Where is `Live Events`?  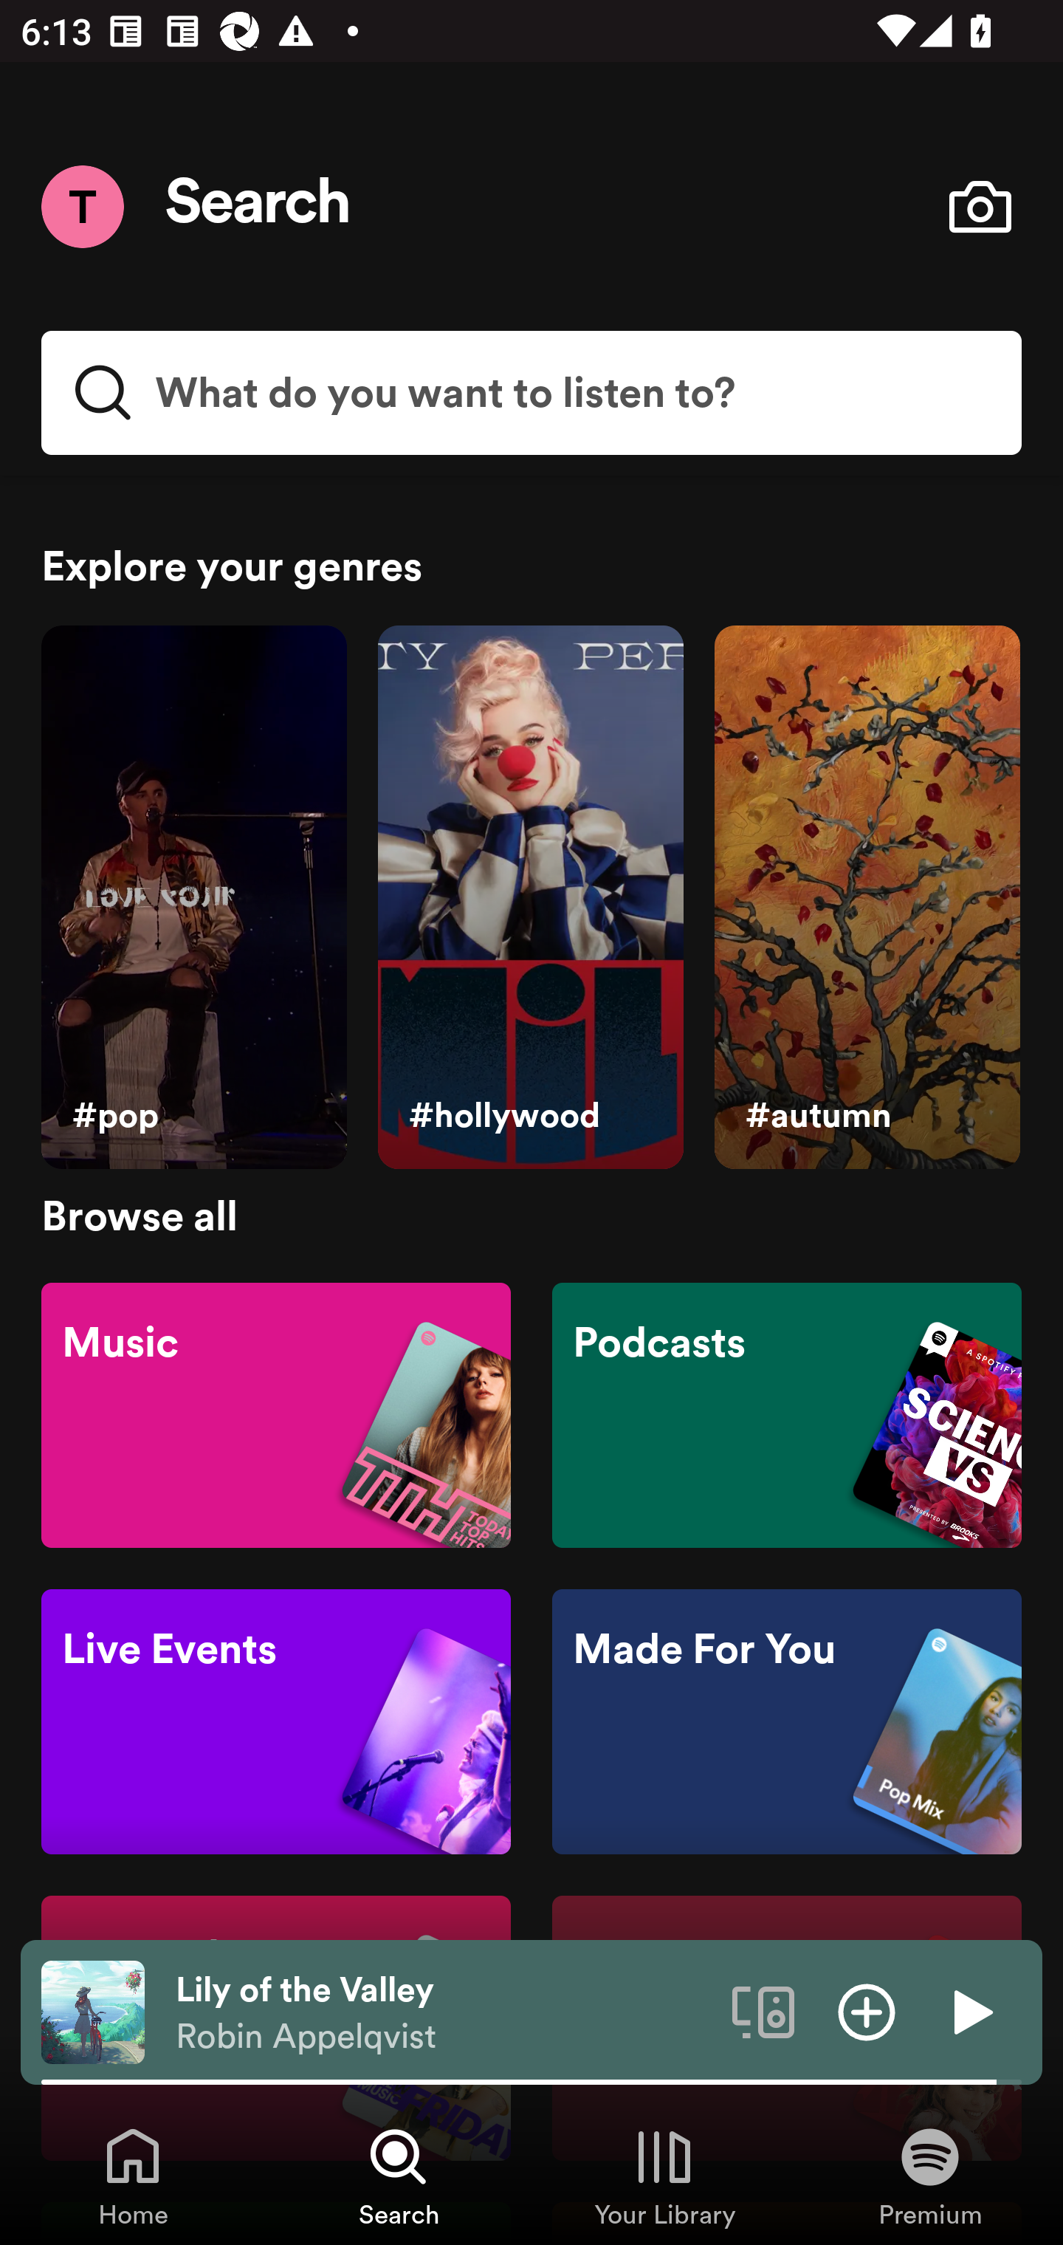
Live Events is located at coordinates (276, 1722).